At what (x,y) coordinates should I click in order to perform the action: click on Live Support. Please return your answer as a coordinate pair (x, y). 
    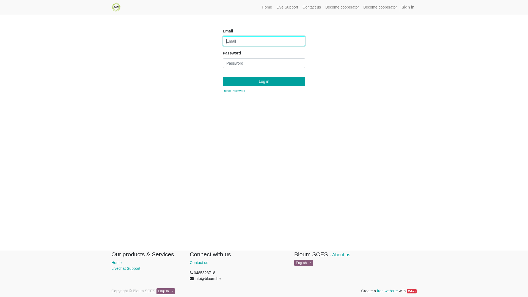
    Looking at the image, I should click on (287, 7).